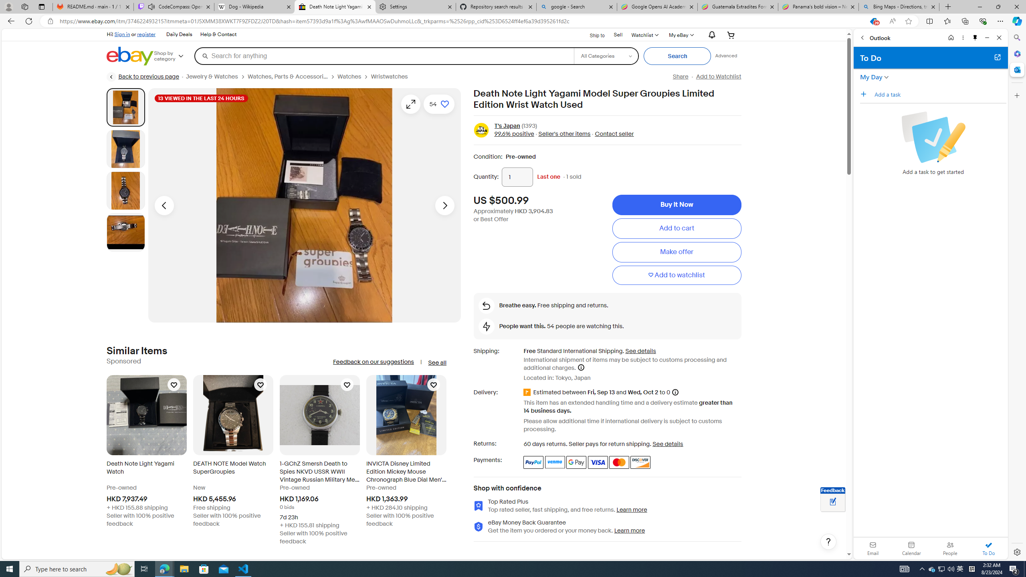 Image resolution: width=1026 pixels, height=577 pixels. Describe the element at coordinates (410, 104) in the screenshot. I see `Class: icon-btn` at that location.